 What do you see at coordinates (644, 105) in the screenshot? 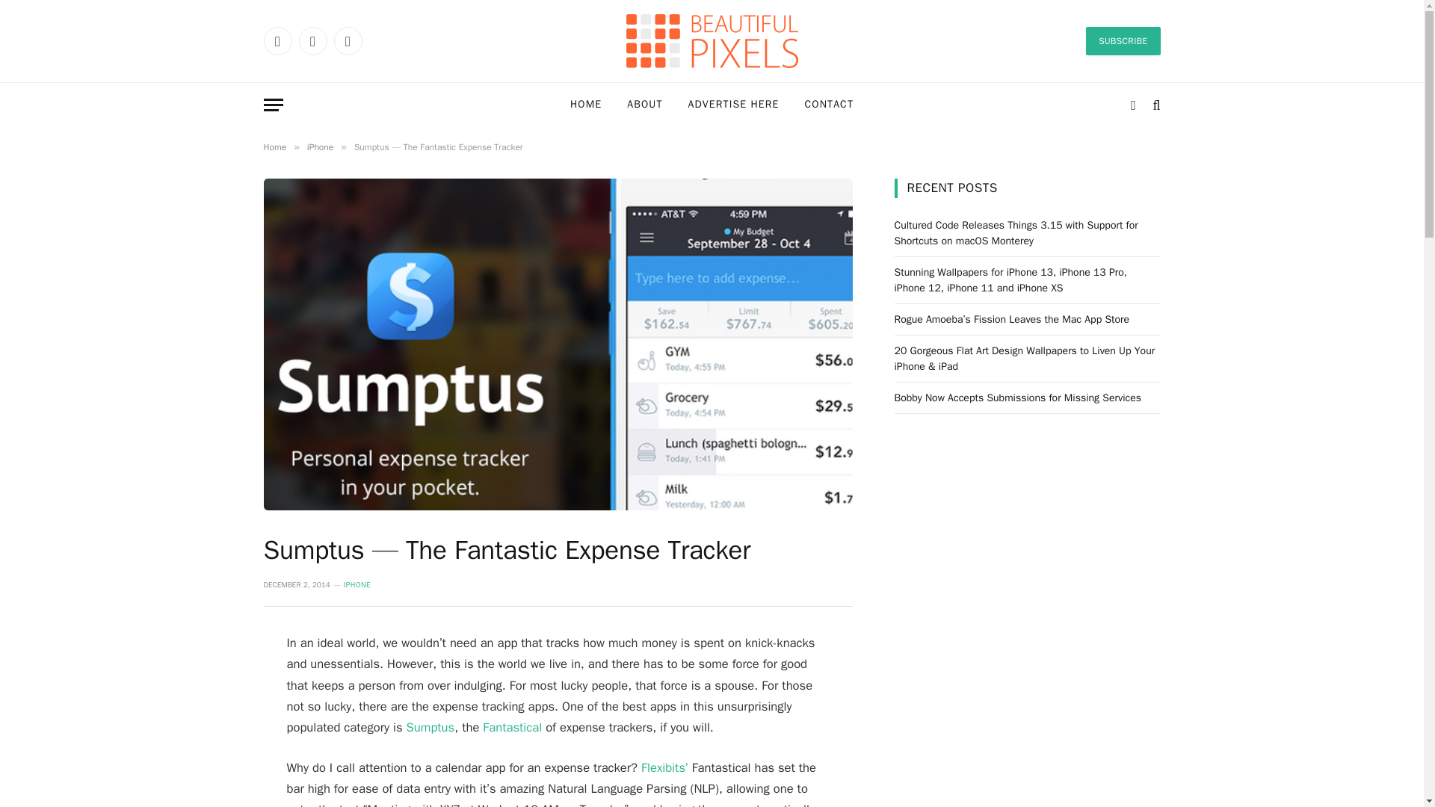
I see `ABOUT` at bounding box center [644, 105].